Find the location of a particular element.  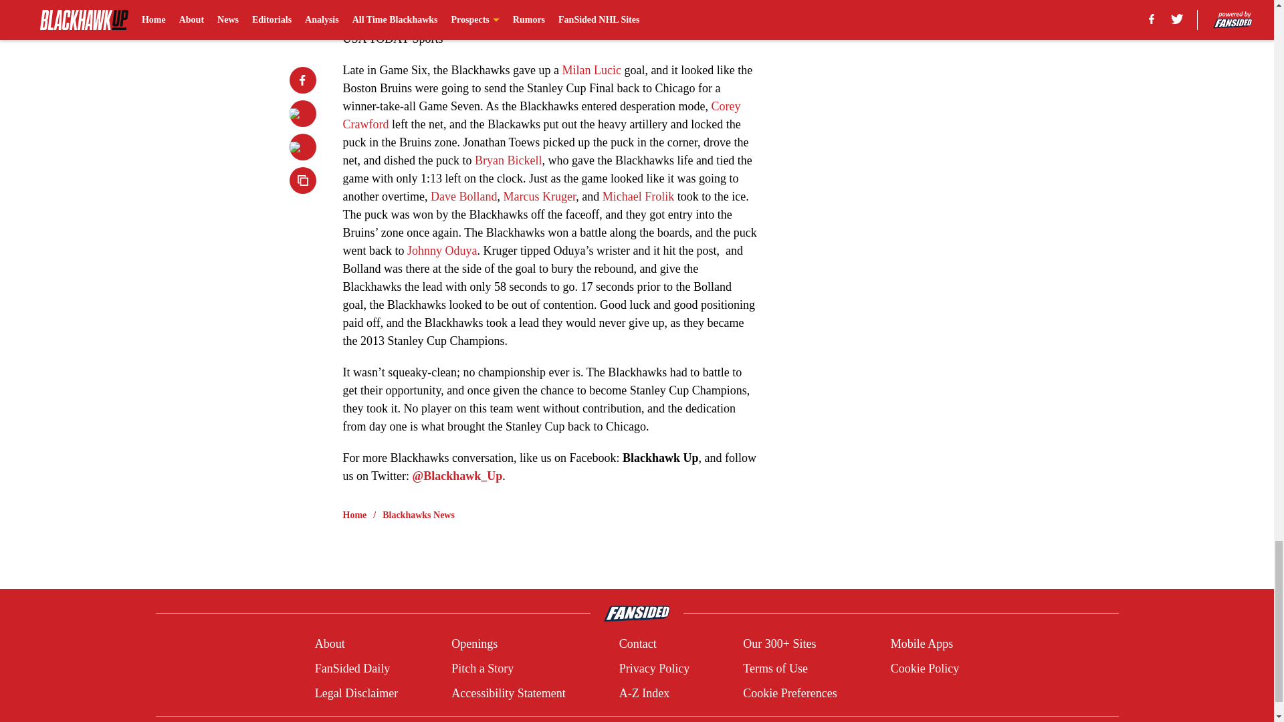

Michael Frolik is located at coordinates (638, 197).